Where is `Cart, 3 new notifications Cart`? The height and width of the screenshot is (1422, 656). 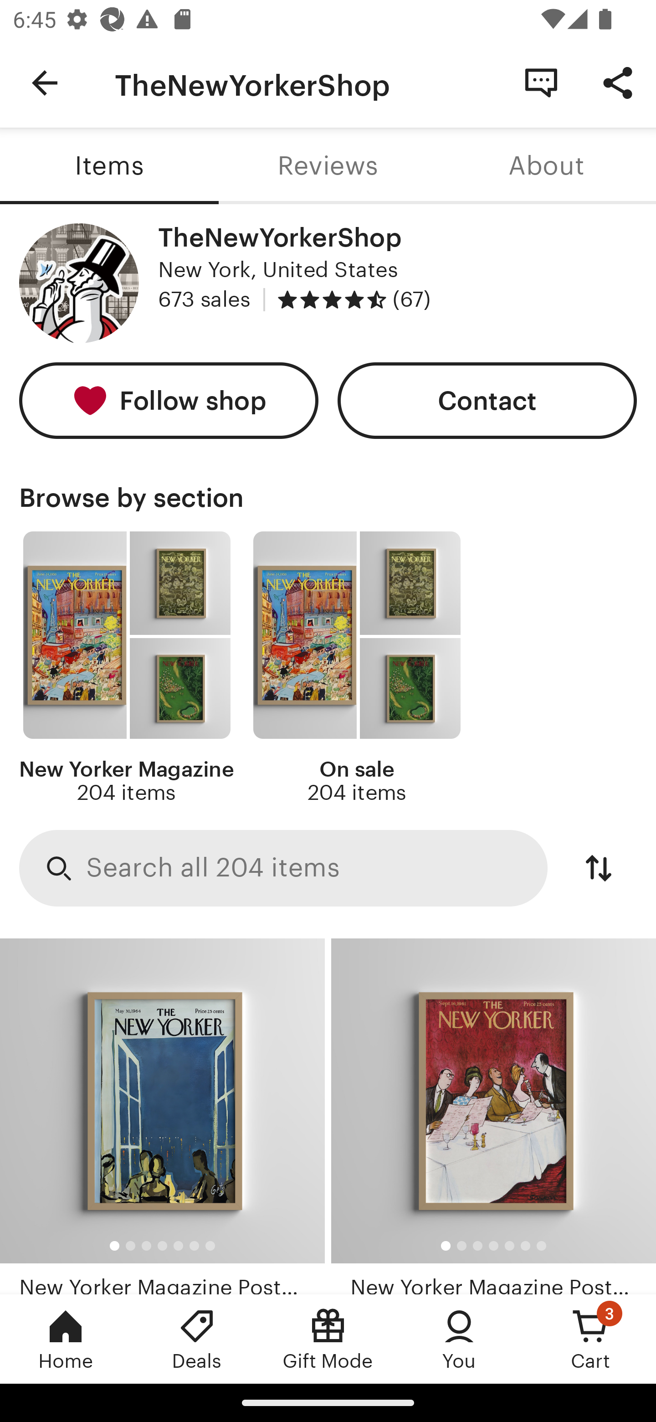
Cart, 3 new notifications Cart is located at coordinates (590, 1339).